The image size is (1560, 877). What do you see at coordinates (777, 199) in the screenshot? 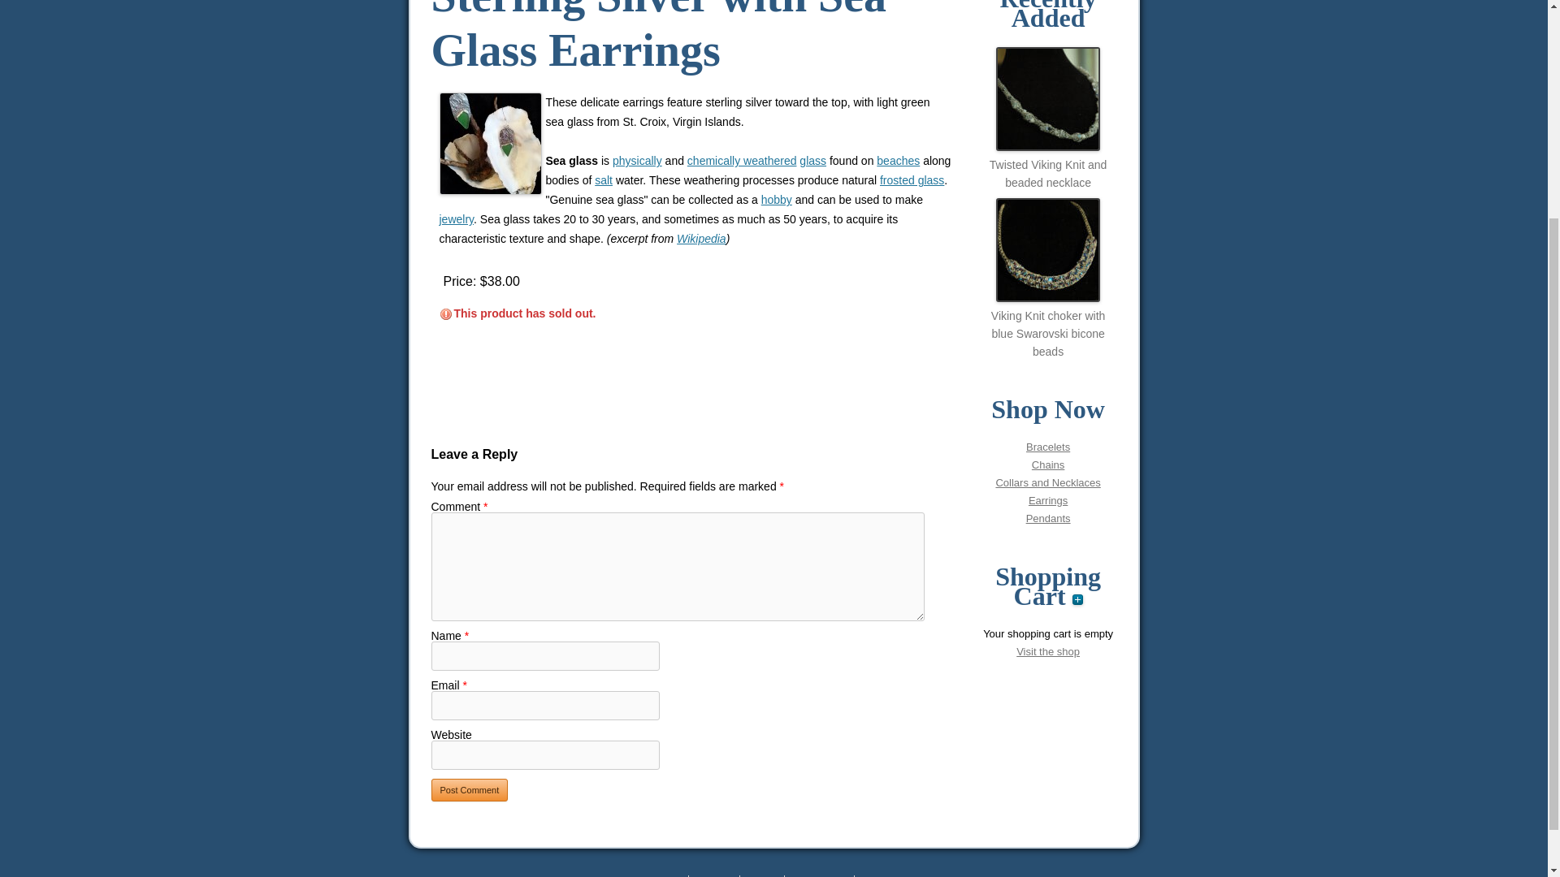
I see `Hobby` at bounding box center [777, 199].